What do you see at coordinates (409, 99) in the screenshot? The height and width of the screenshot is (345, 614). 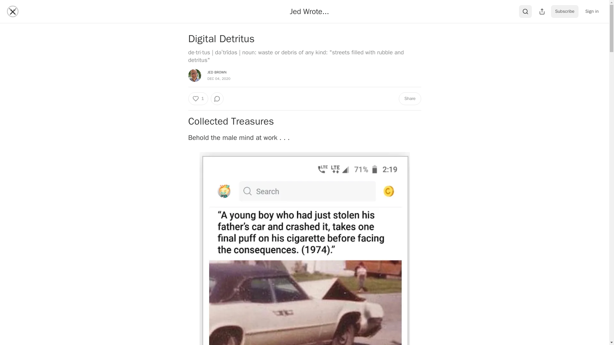 I see `Share` at bounding box center [409, 99].